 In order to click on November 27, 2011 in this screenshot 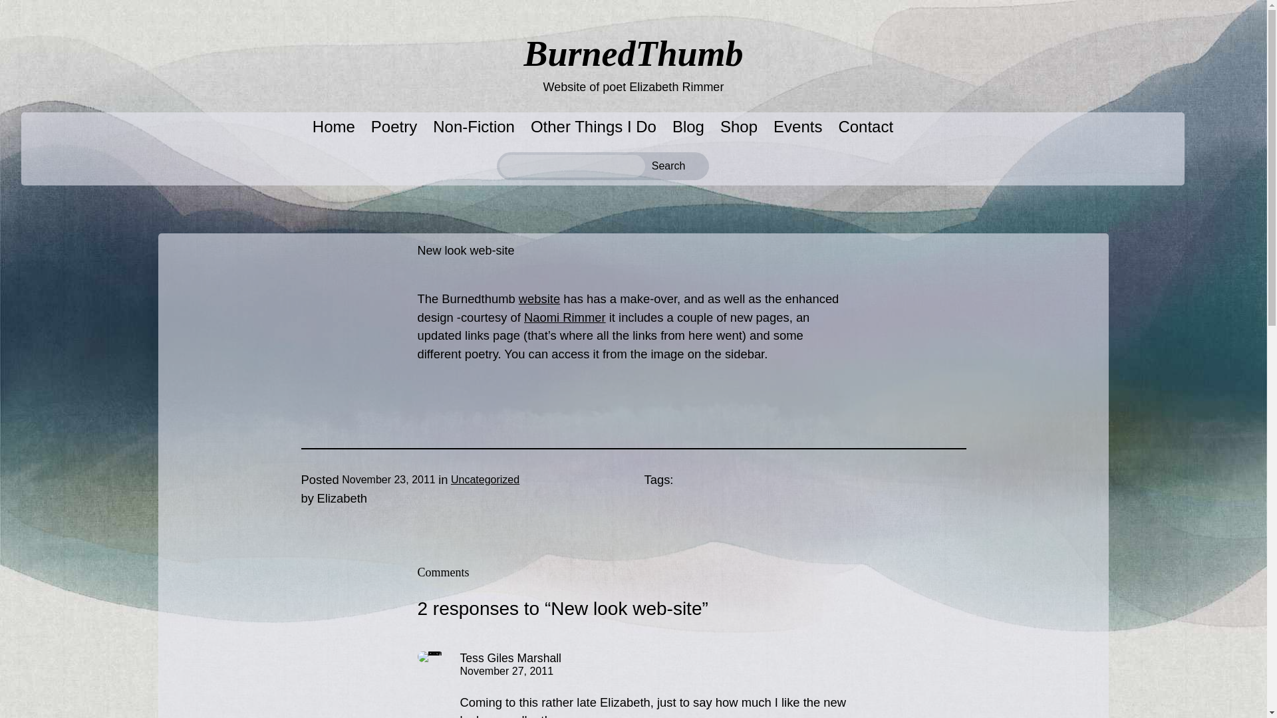, I will do `click(507, 671)`.